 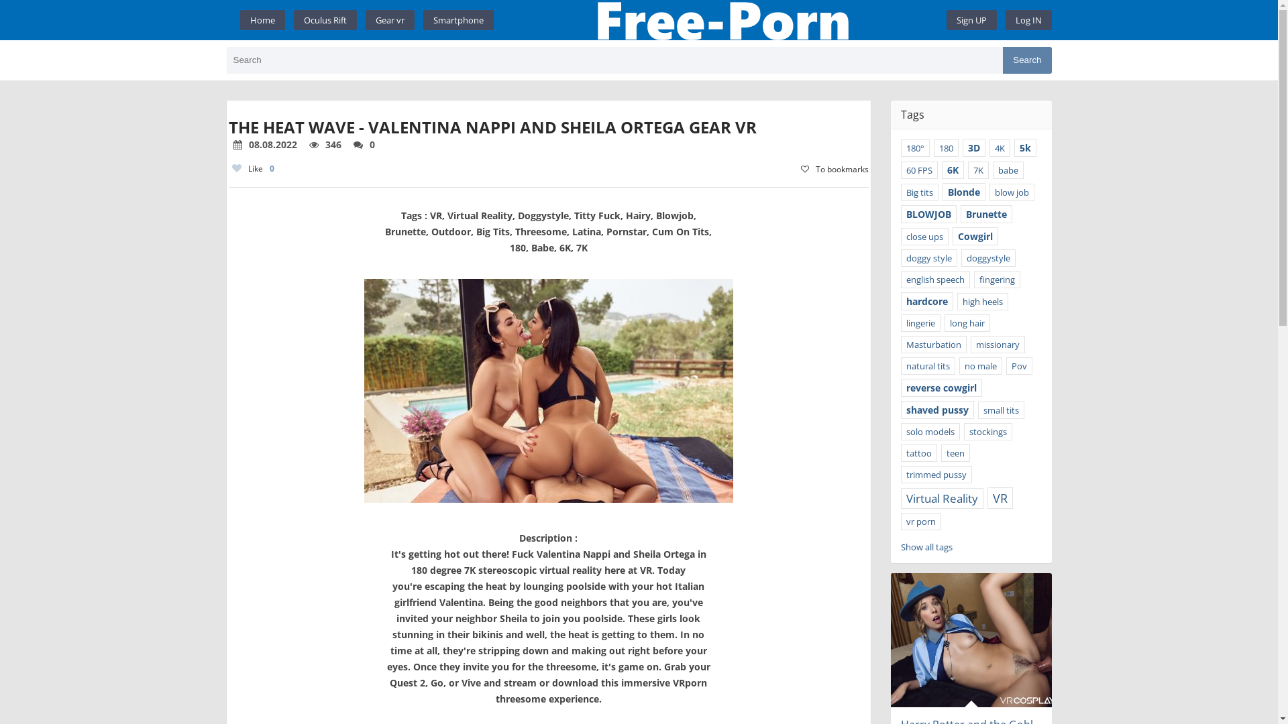 I want to click on high heels, so click(x=982, y=302).